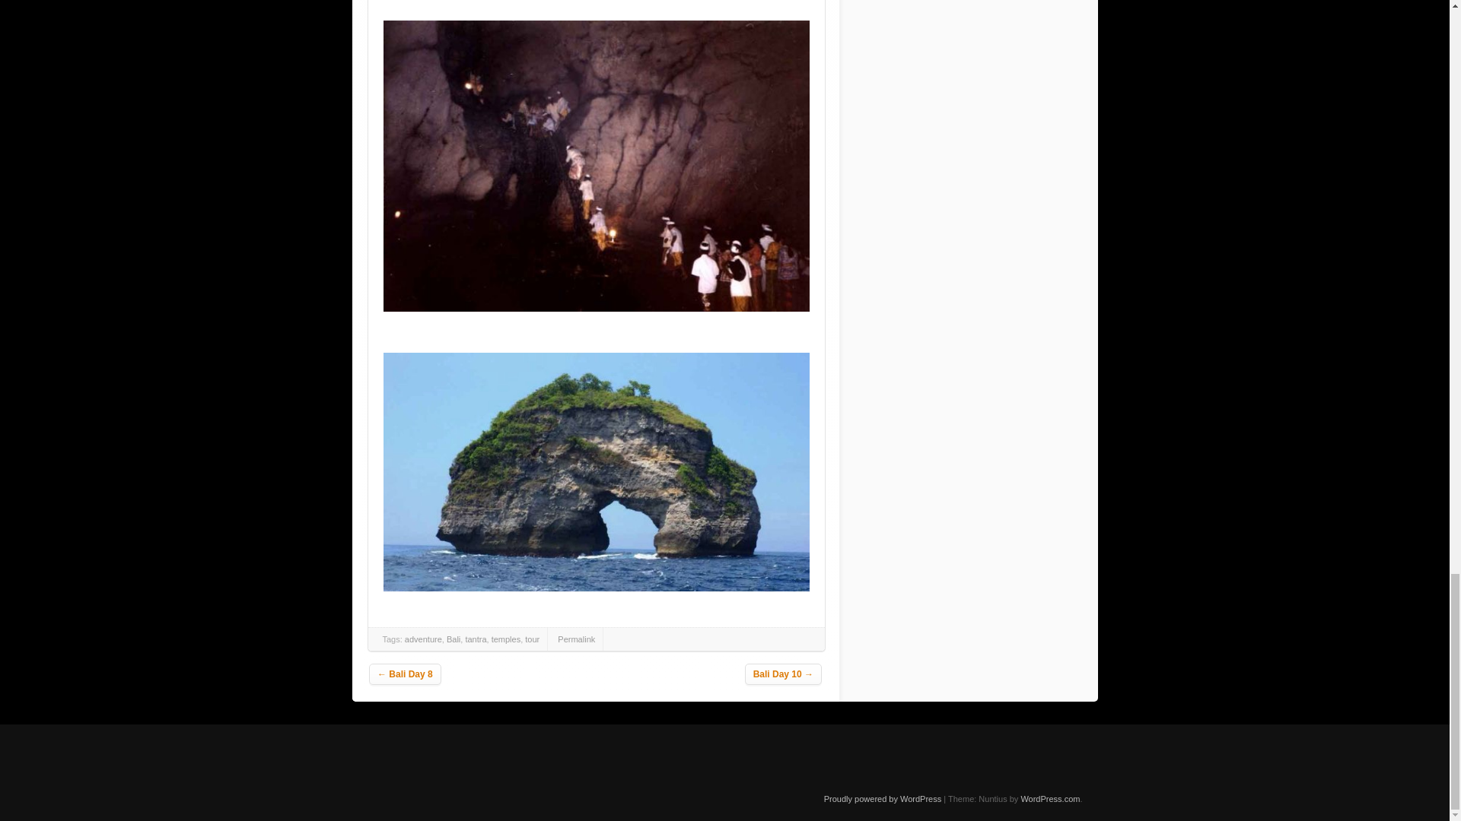 Image resolution: width=1461 pixels, height=821 pixels. What do you see at coordinates (506, 639) in the screenshot?
I see `temples` at bounding box center [506, 639].